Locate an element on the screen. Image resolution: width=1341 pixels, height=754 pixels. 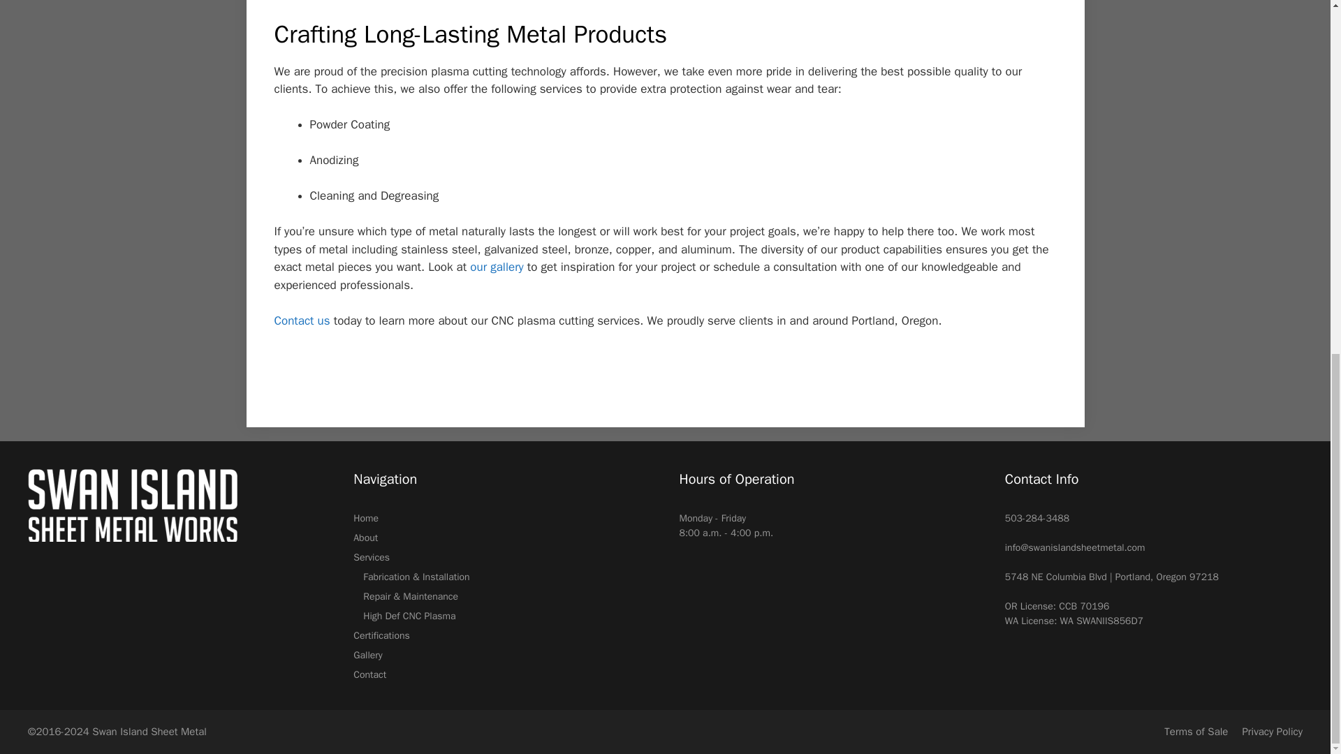
About is located at coordinates (366, 538).